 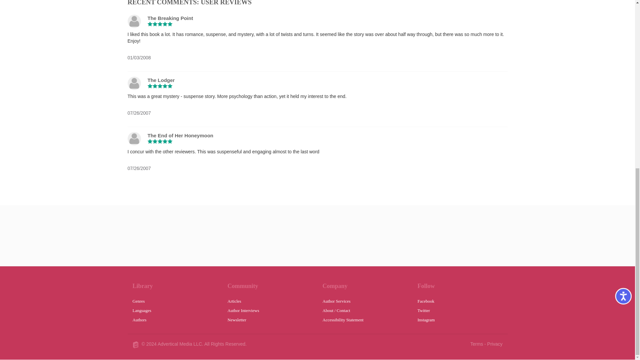 What do you see at coordinates (170, 18) in the screenshot?
I see `The Breaking Point` at bounding box center [170, 18].